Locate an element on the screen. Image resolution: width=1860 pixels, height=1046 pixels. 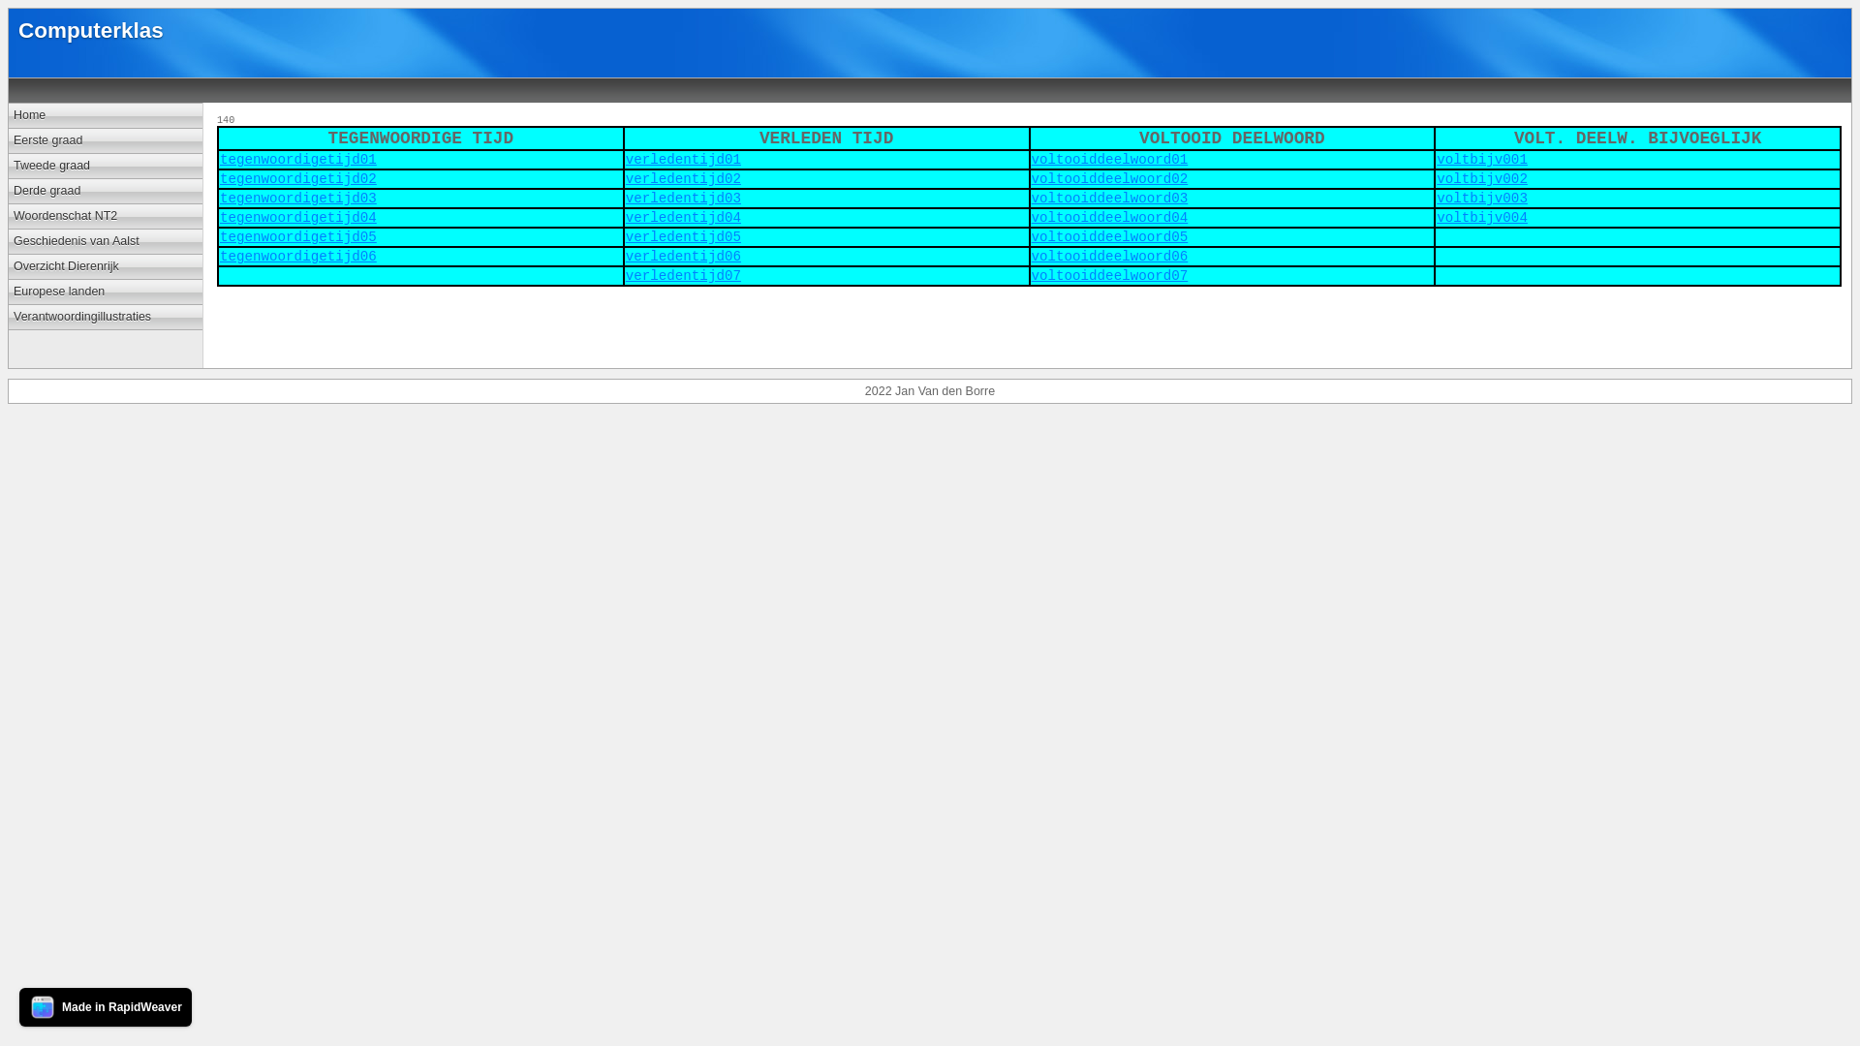
tegenwoordigetijd05 is located at coordinates (298, 237).